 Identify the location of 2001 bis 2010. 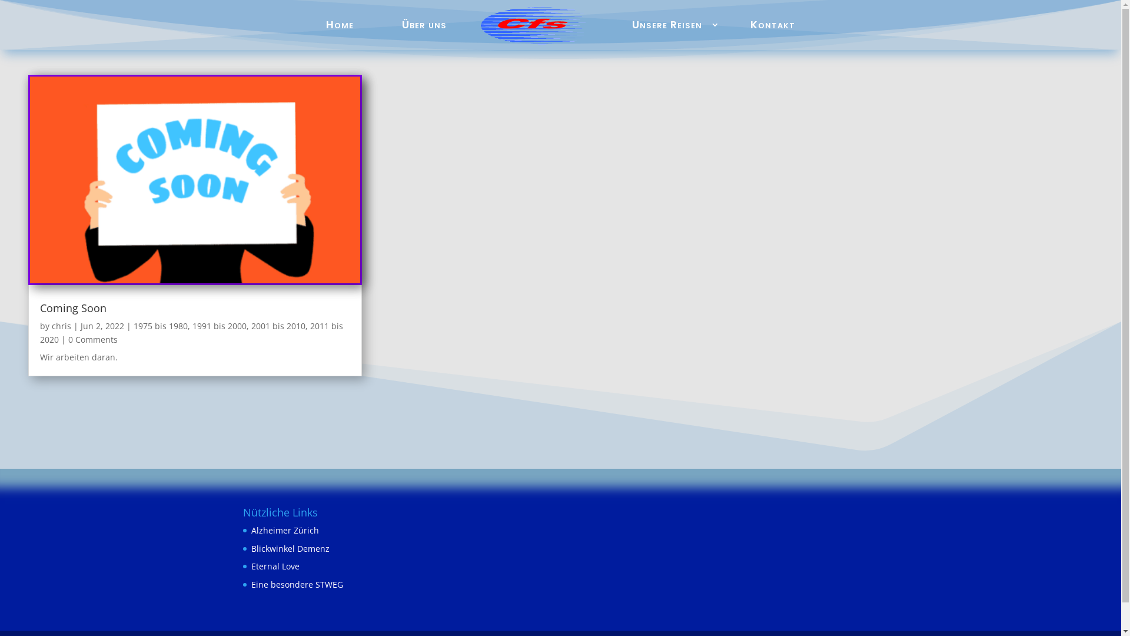
(278, 326).